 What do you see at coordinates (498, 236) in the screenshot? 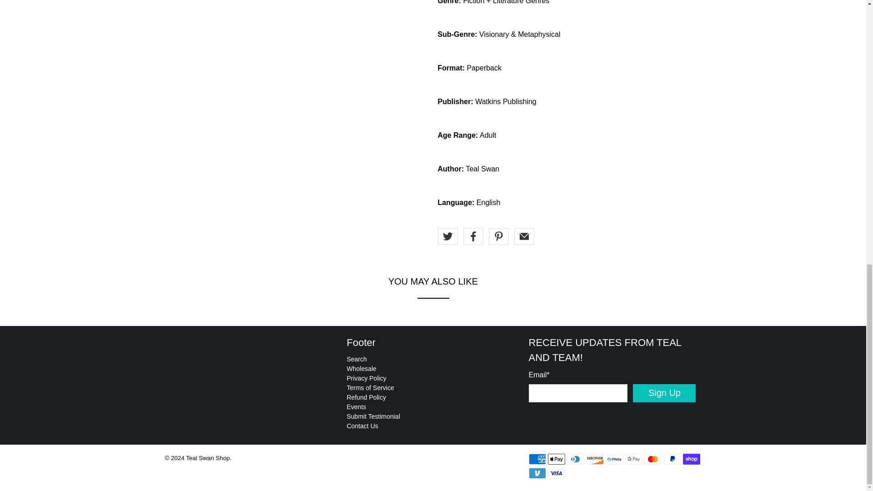
I see `Share this on Pinterest` at bounding box center [498, 236].